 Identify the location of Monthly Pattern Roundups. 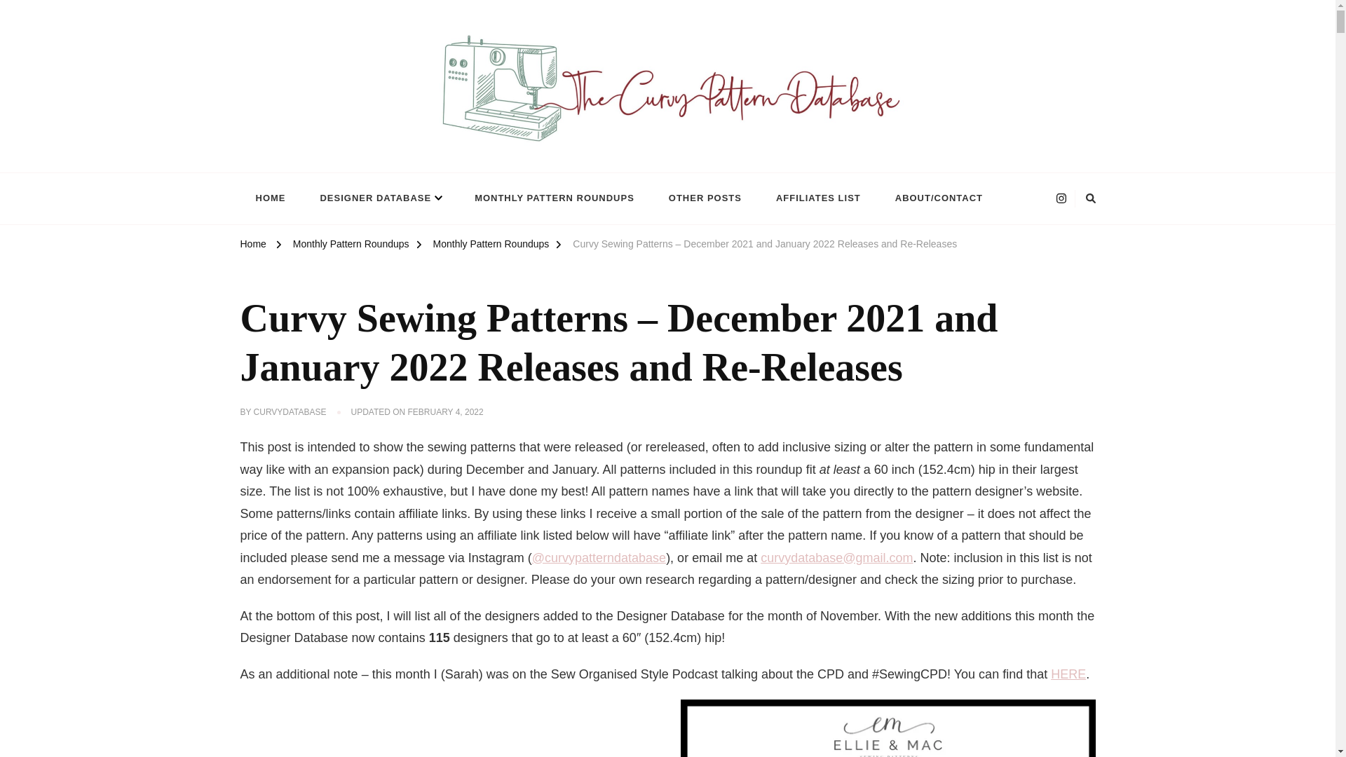
(491, 245).